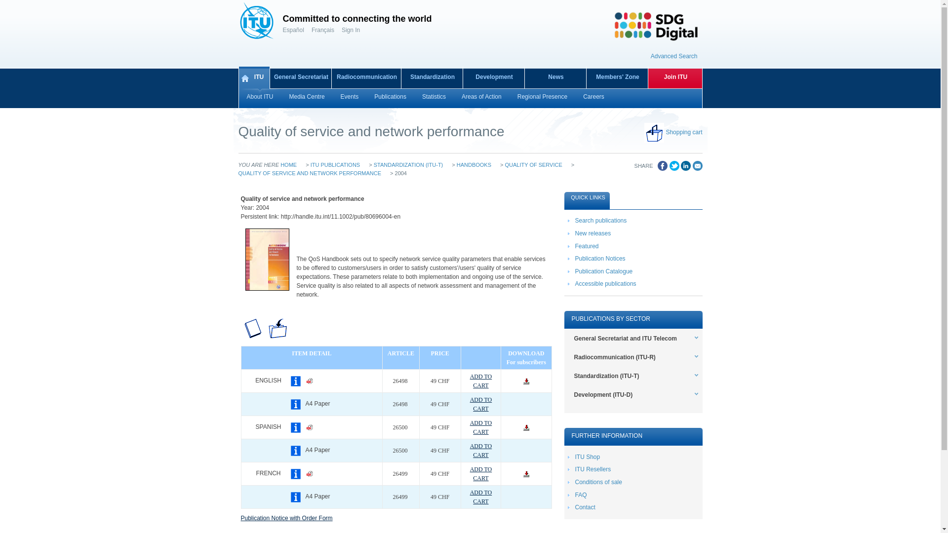  Describe the element at coordinates (526, 427) in the screenshot. I see `Download` at that location.